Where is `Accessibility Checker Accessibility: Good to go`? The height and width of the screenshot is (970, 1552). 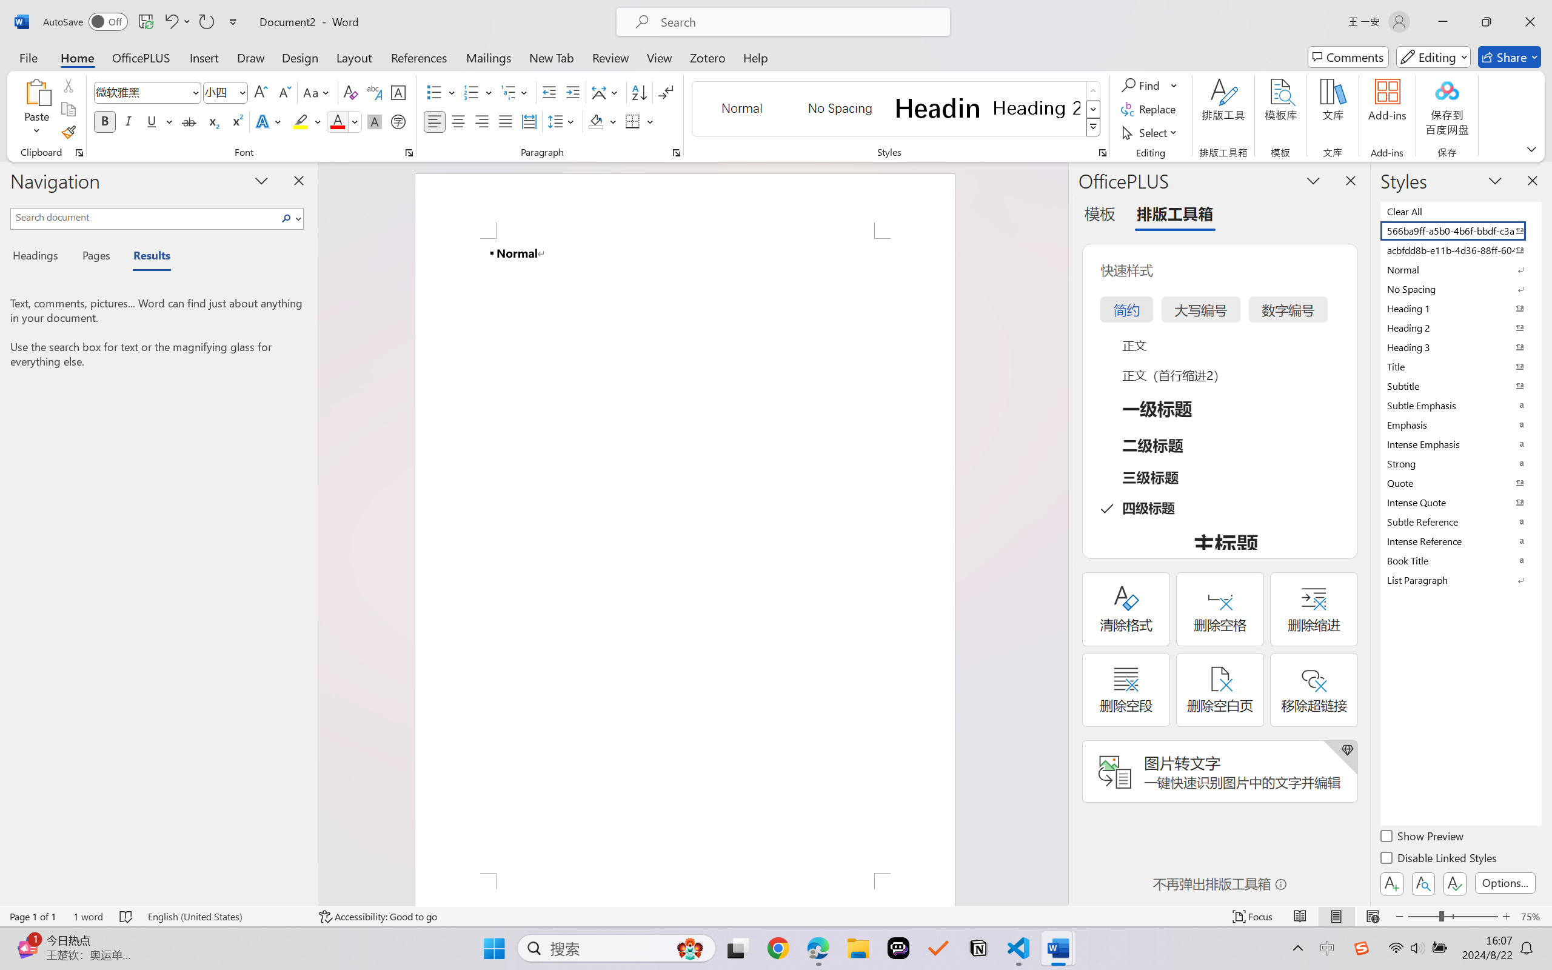 Accessibility Checker Accessibility: Good to go is located at coordinates (378, 917).